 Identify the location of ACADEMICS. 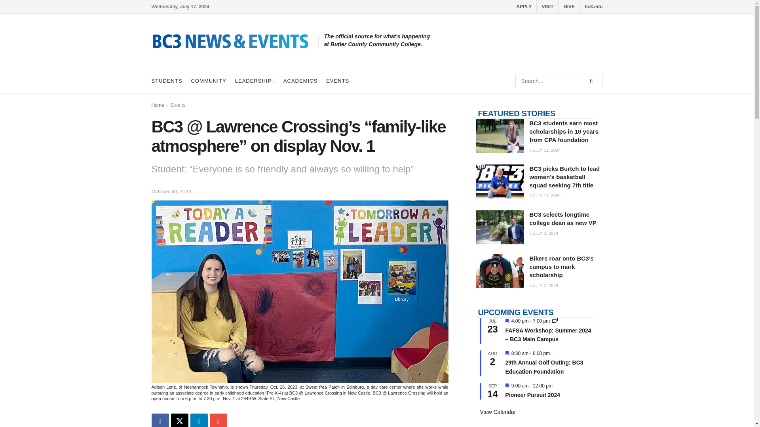
(300, 81).